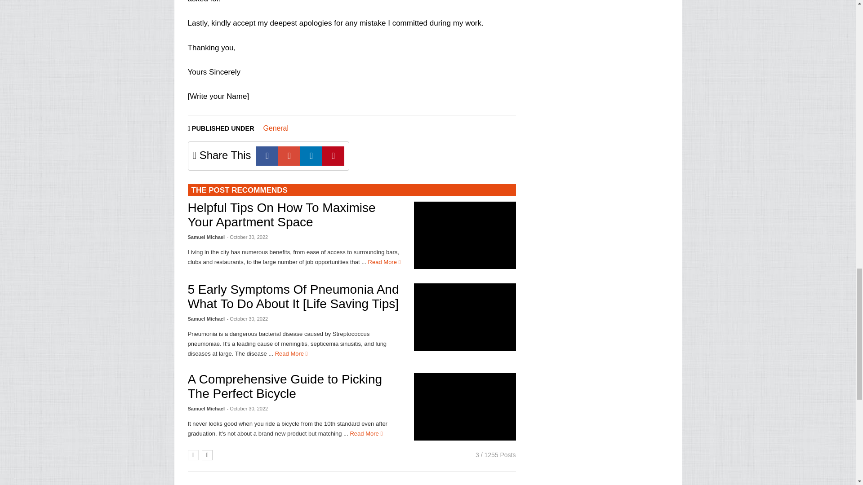  What do you see at coordinates (385, 261) in the screenshot?
I see `Helpful Tips On How To Maximise Your Apartment Space` at bounding box center [385, 261].